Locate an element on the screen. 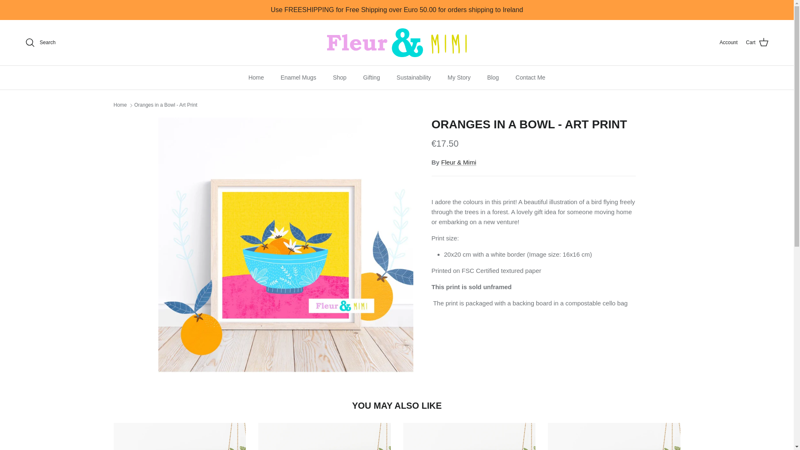  Enamel Mugs is located at coordinates (298, 77).